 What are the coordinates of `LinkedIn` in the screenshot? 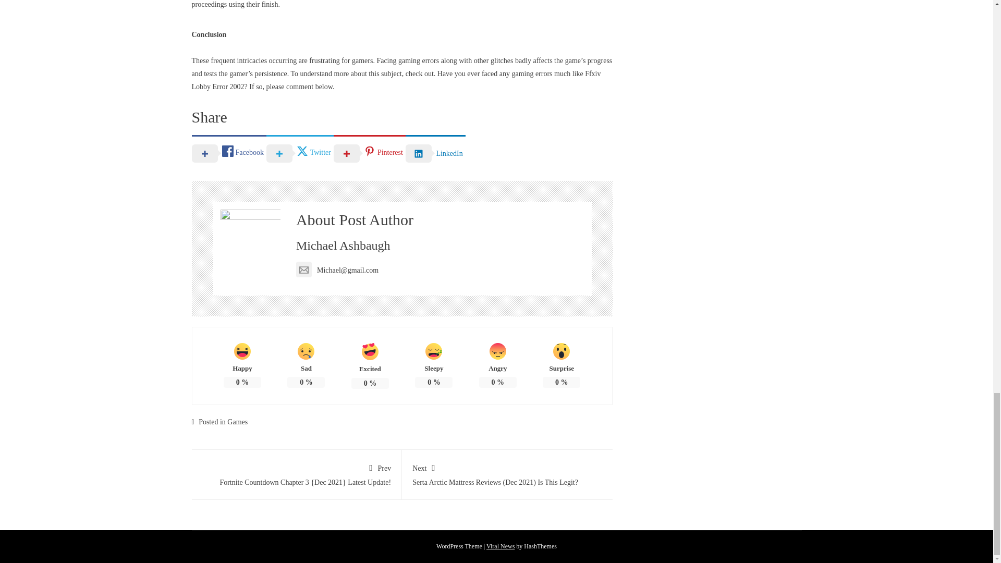 It's located at (435, 153).